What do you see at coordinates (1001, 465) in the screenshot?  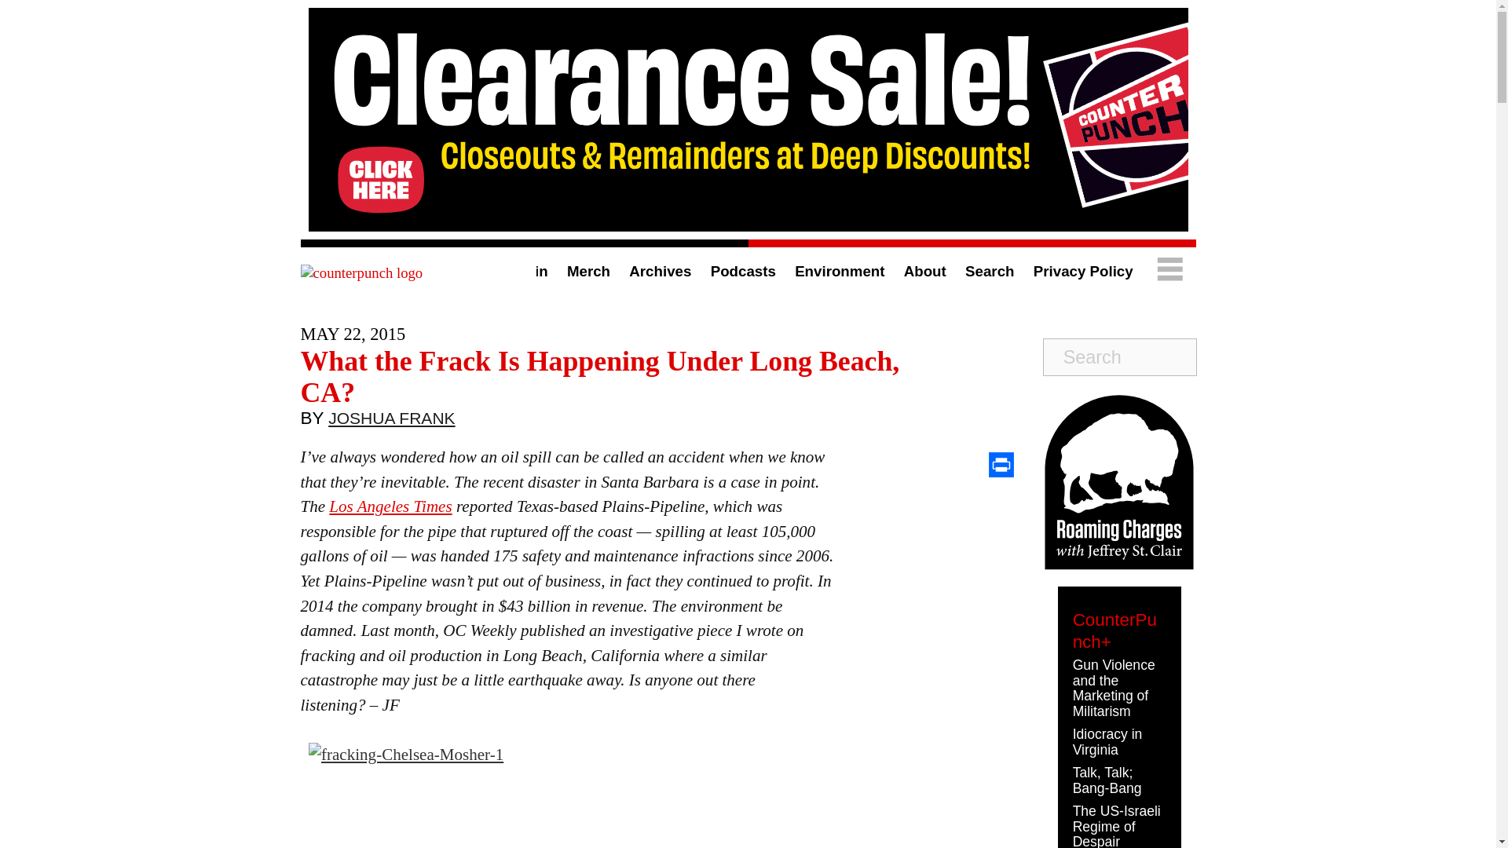 I see `Print This Post` at bounding box center [1001, 465].